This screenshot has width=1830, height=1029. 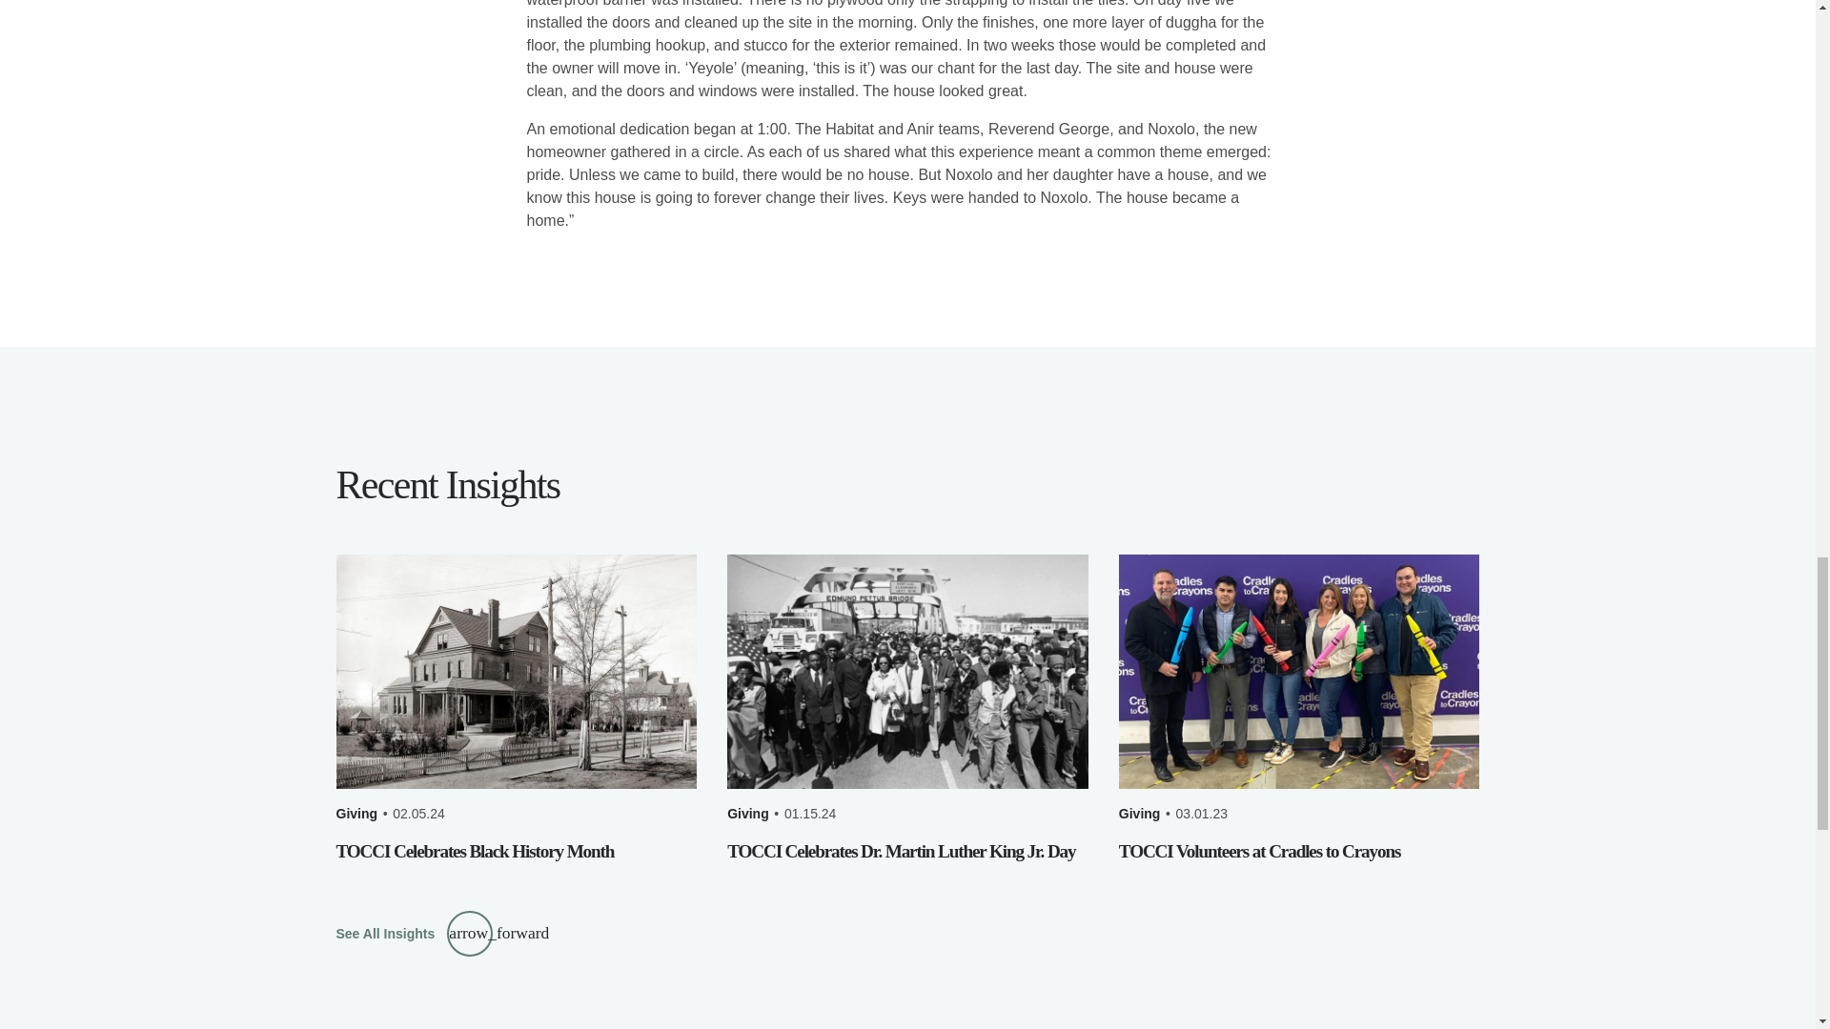 I want to click on TOCCI Celebrates Dr. Martin Luther King Jr. Day, so click(x=901, y=851).